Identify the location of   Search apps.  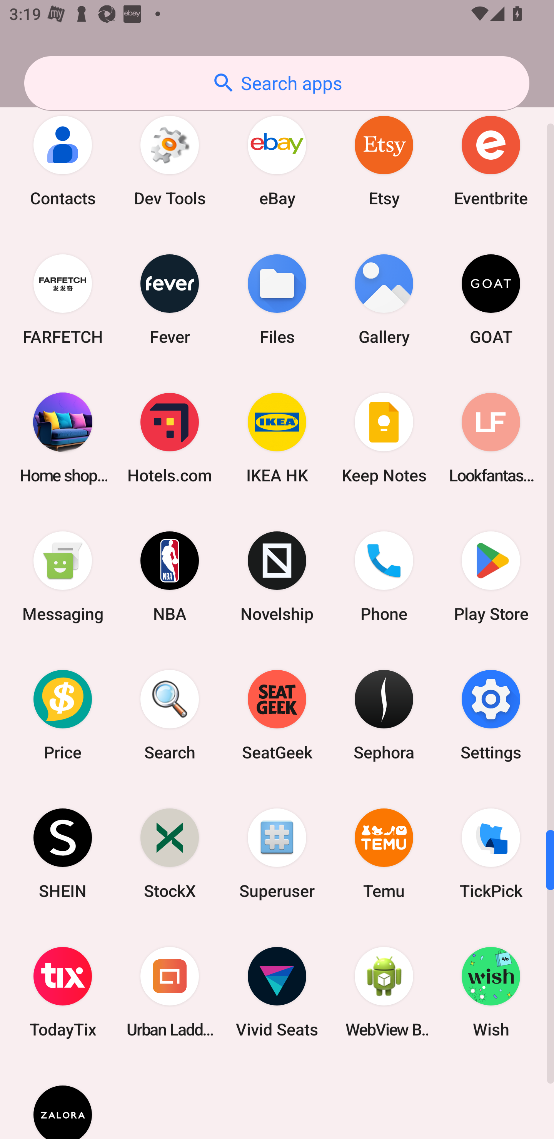
(277, 83).